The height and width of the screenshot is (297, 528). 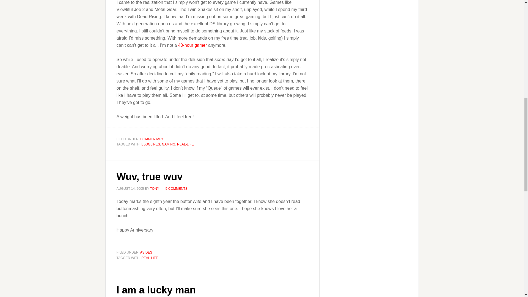 What do you see at coordinates (193, 45) in the screenshot?
I see `40-hour gamer` at bounding box center [193, 45].